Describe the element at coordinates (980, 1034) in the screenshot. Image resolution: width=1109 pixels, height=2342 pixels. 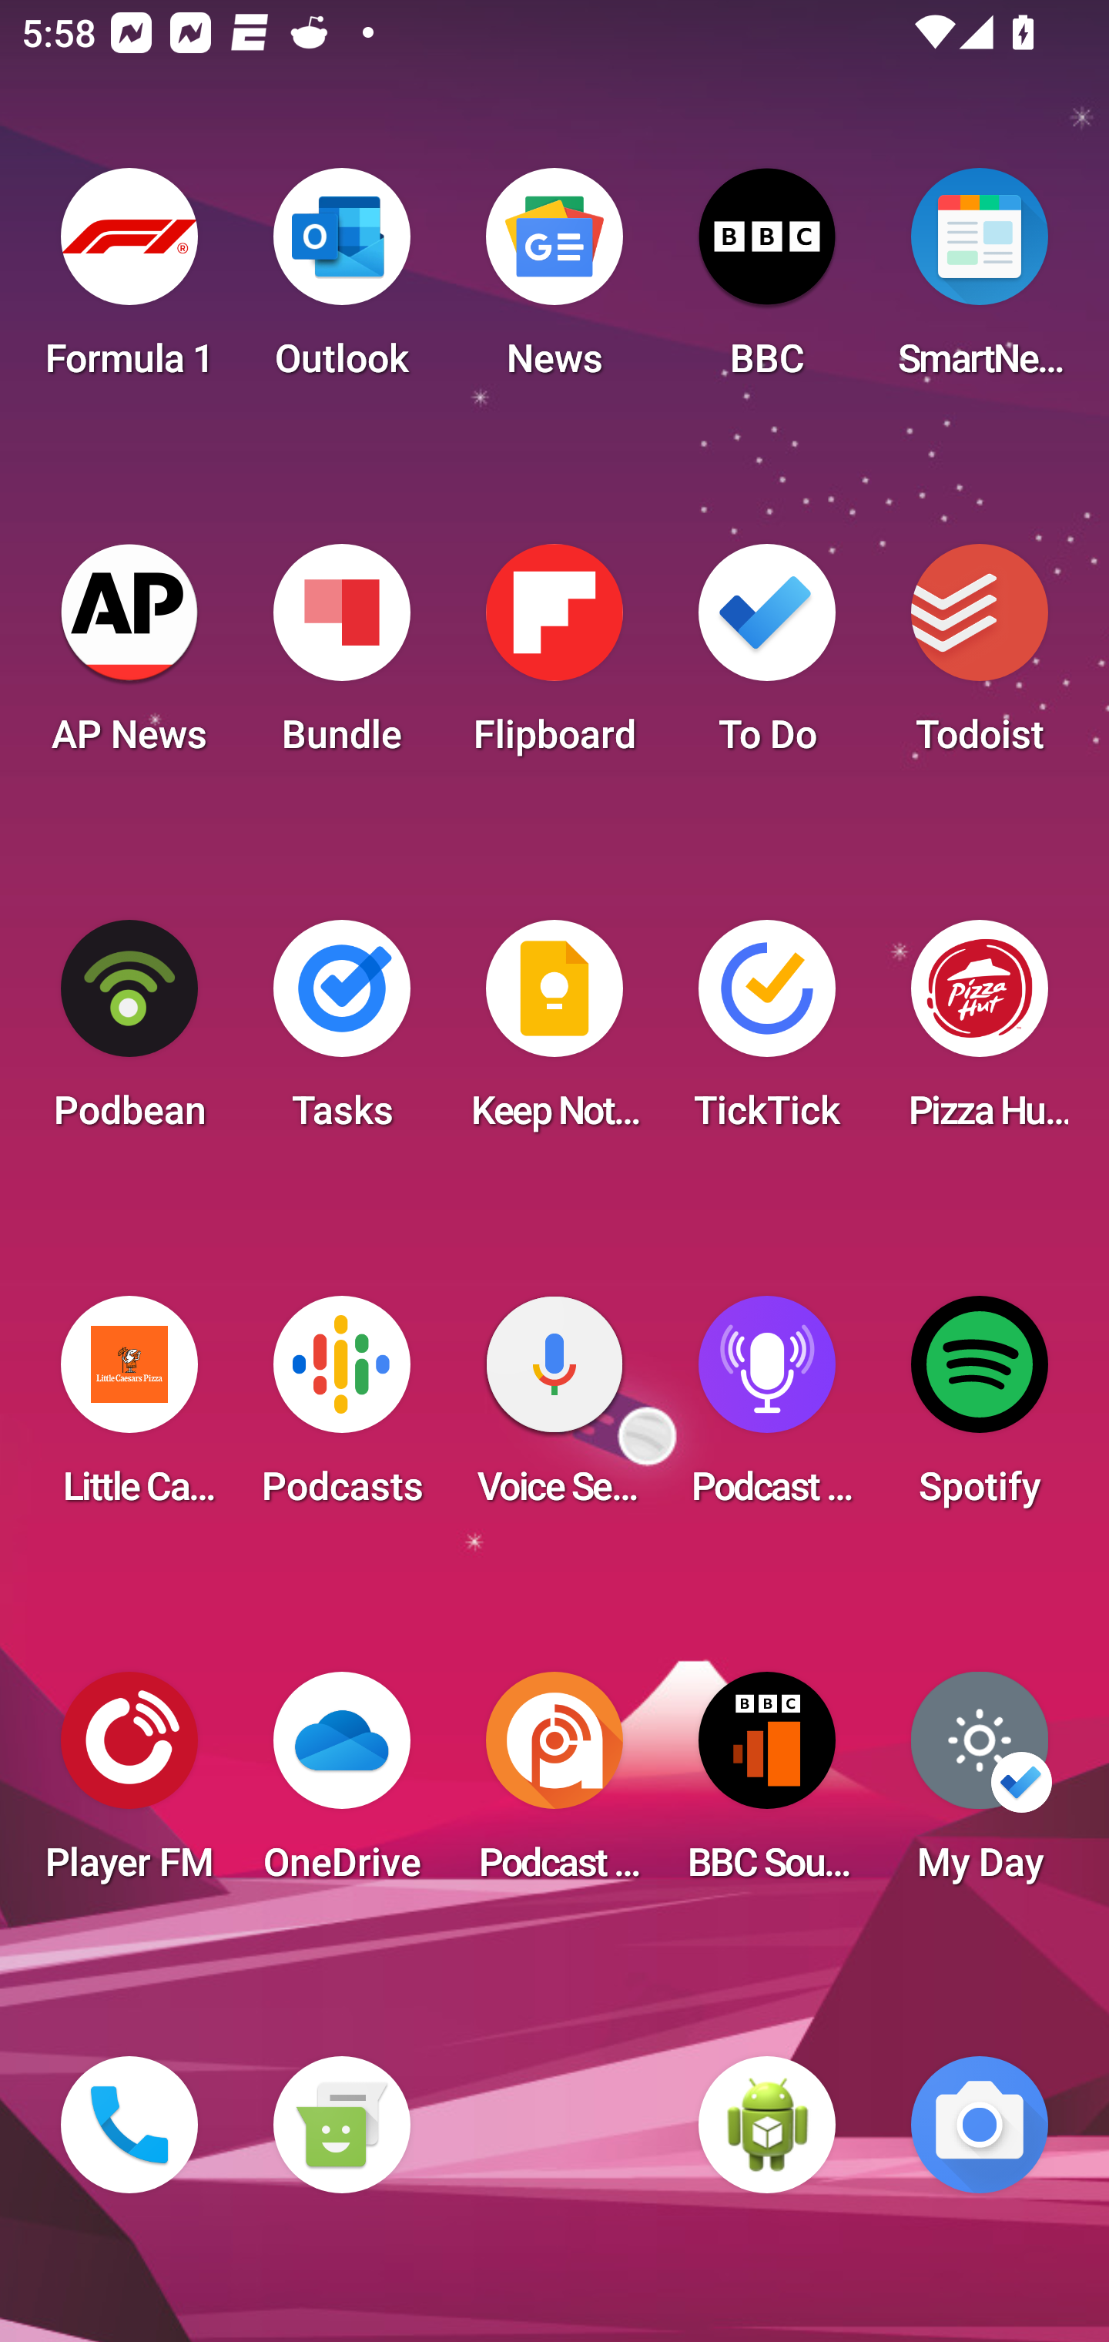
I see `Pizza Hut HK & Macau` at that location.